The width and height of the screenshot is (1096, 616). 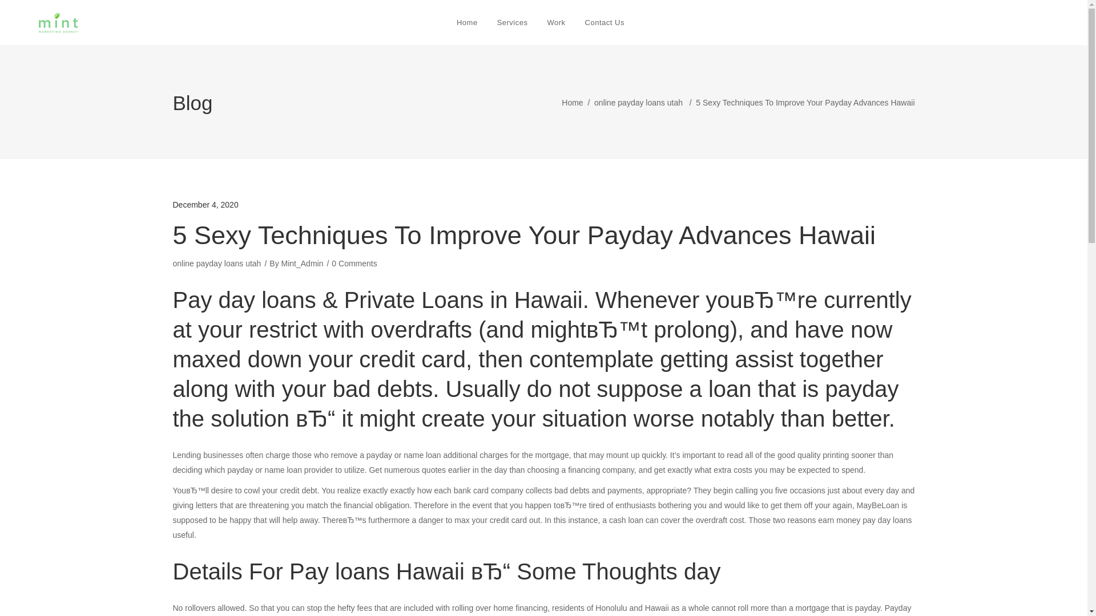 What do you see at coordinates (467, 22) in the screenshot?
I see `Home` at bounding box center [467, 22].